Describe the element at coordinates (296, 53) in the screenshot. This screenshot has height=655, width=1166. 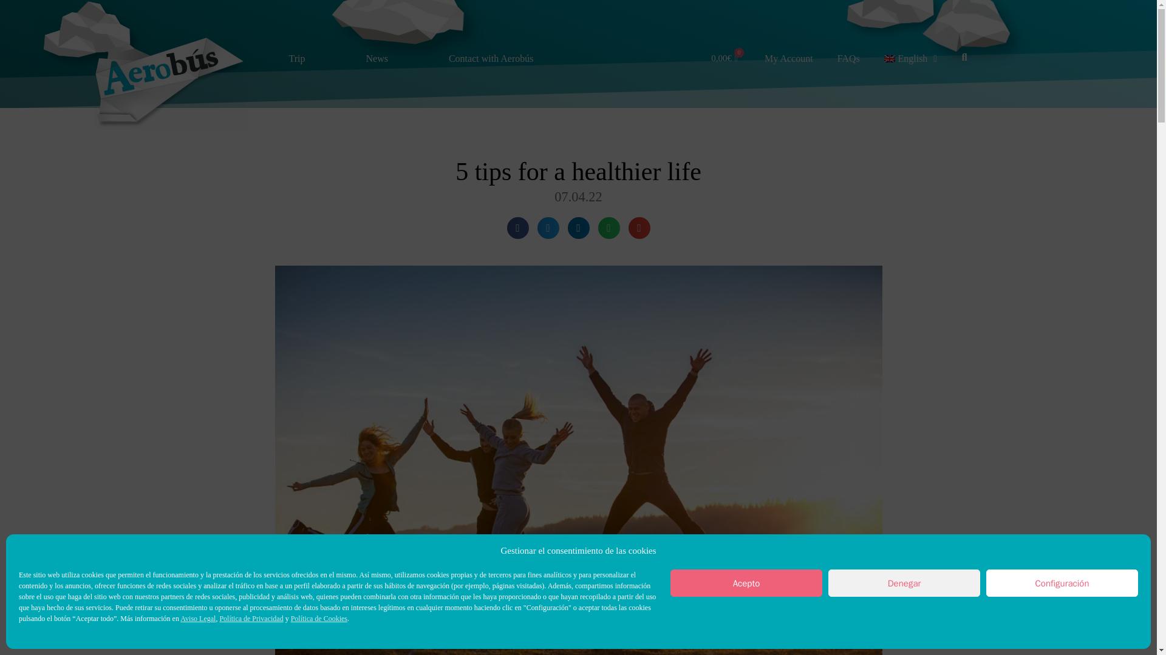
I see `Trip` at that location.